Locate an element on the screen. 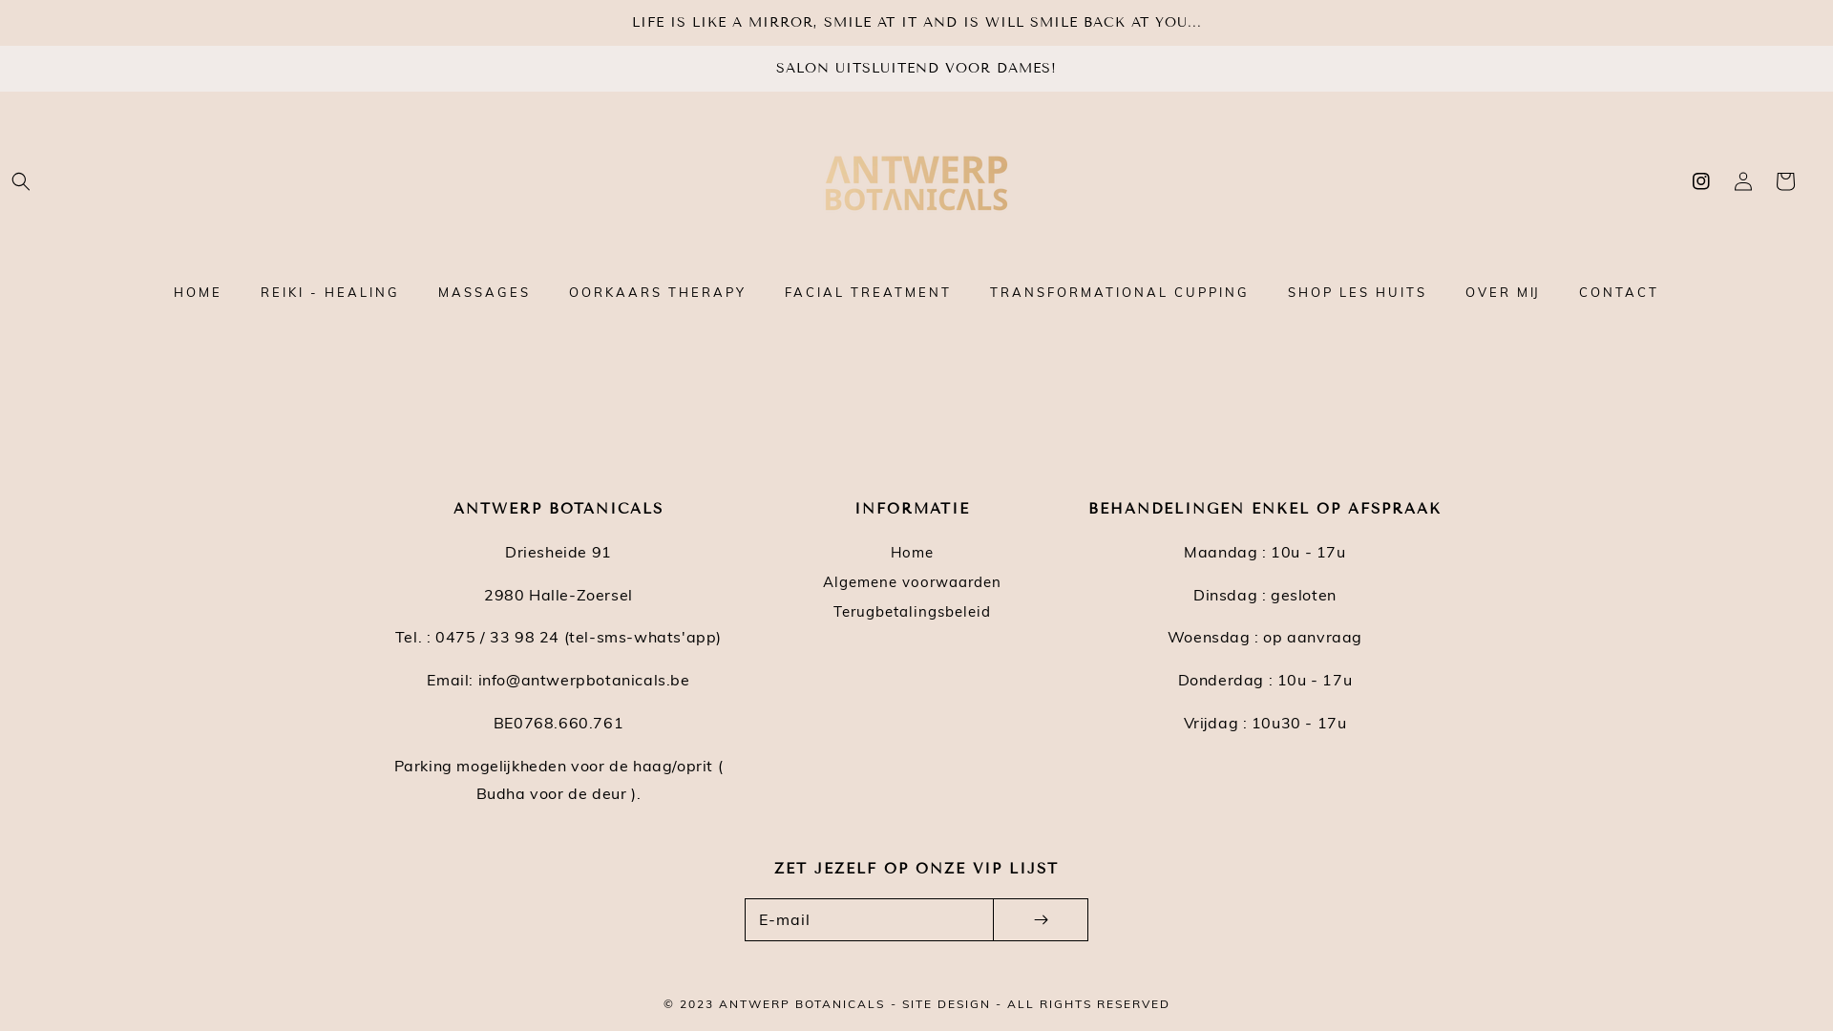 This screenshot has width=1833, height=1031. Winkelwagen is located at coordinates (1785, 181).